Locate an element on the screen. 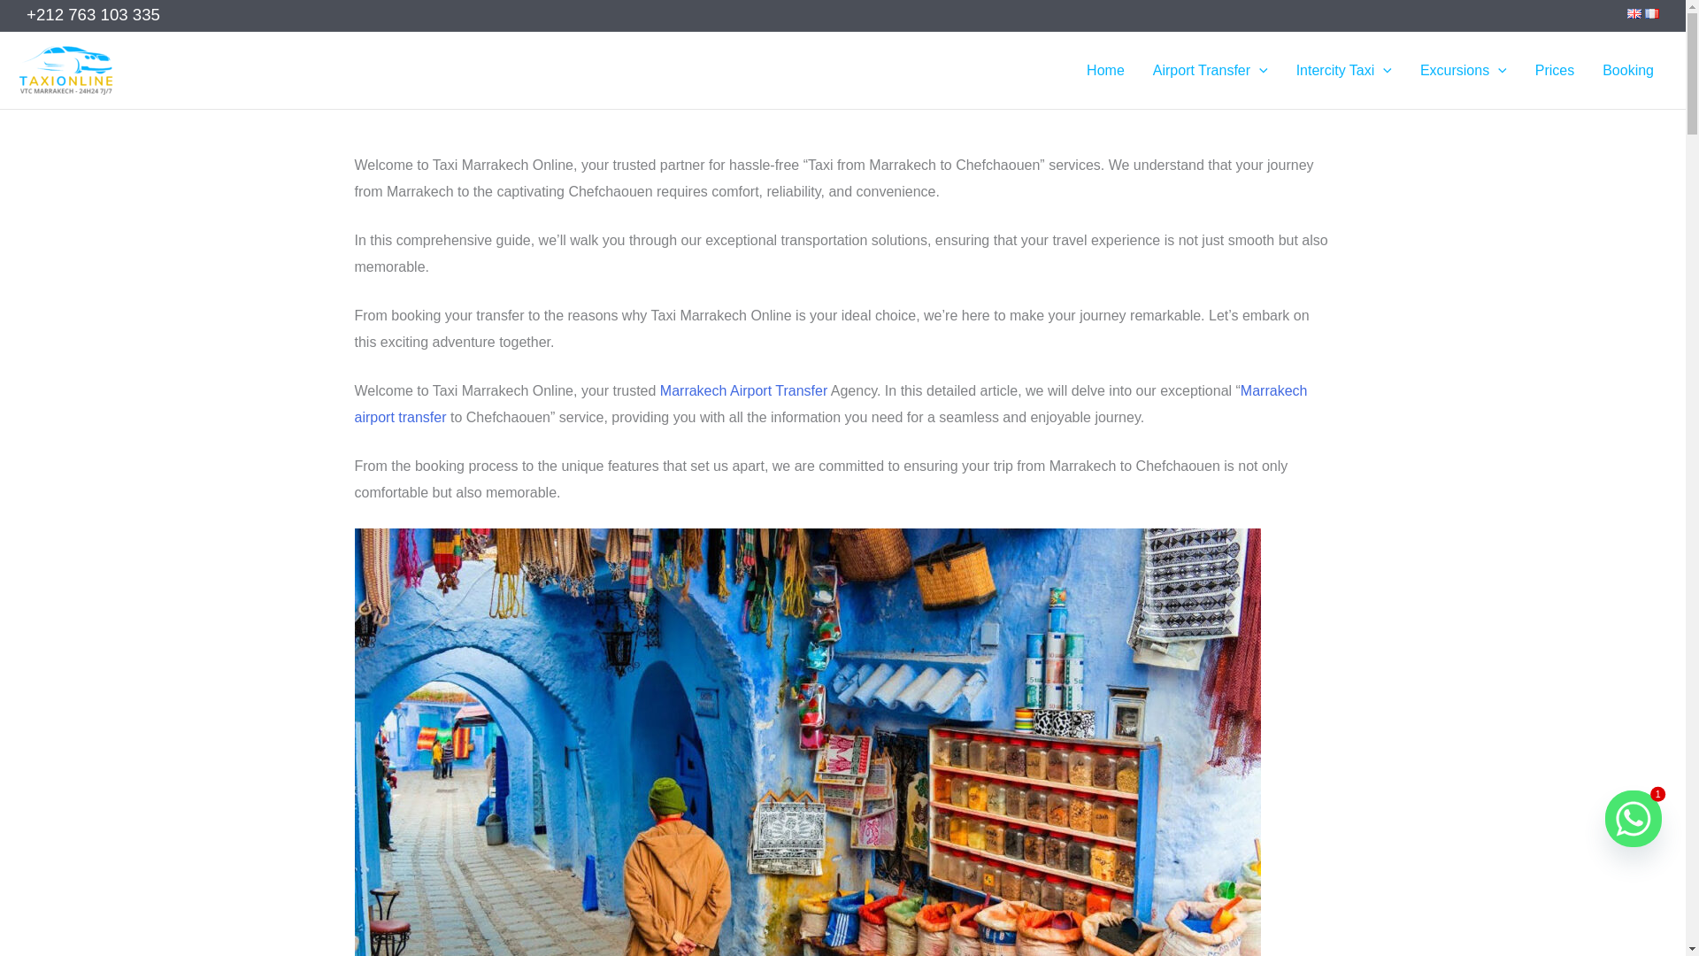 Image resolution: width=1699 pixels, height=956 pixels. Book Marrakech Airport Transfer is located at coordinates (830, 404).